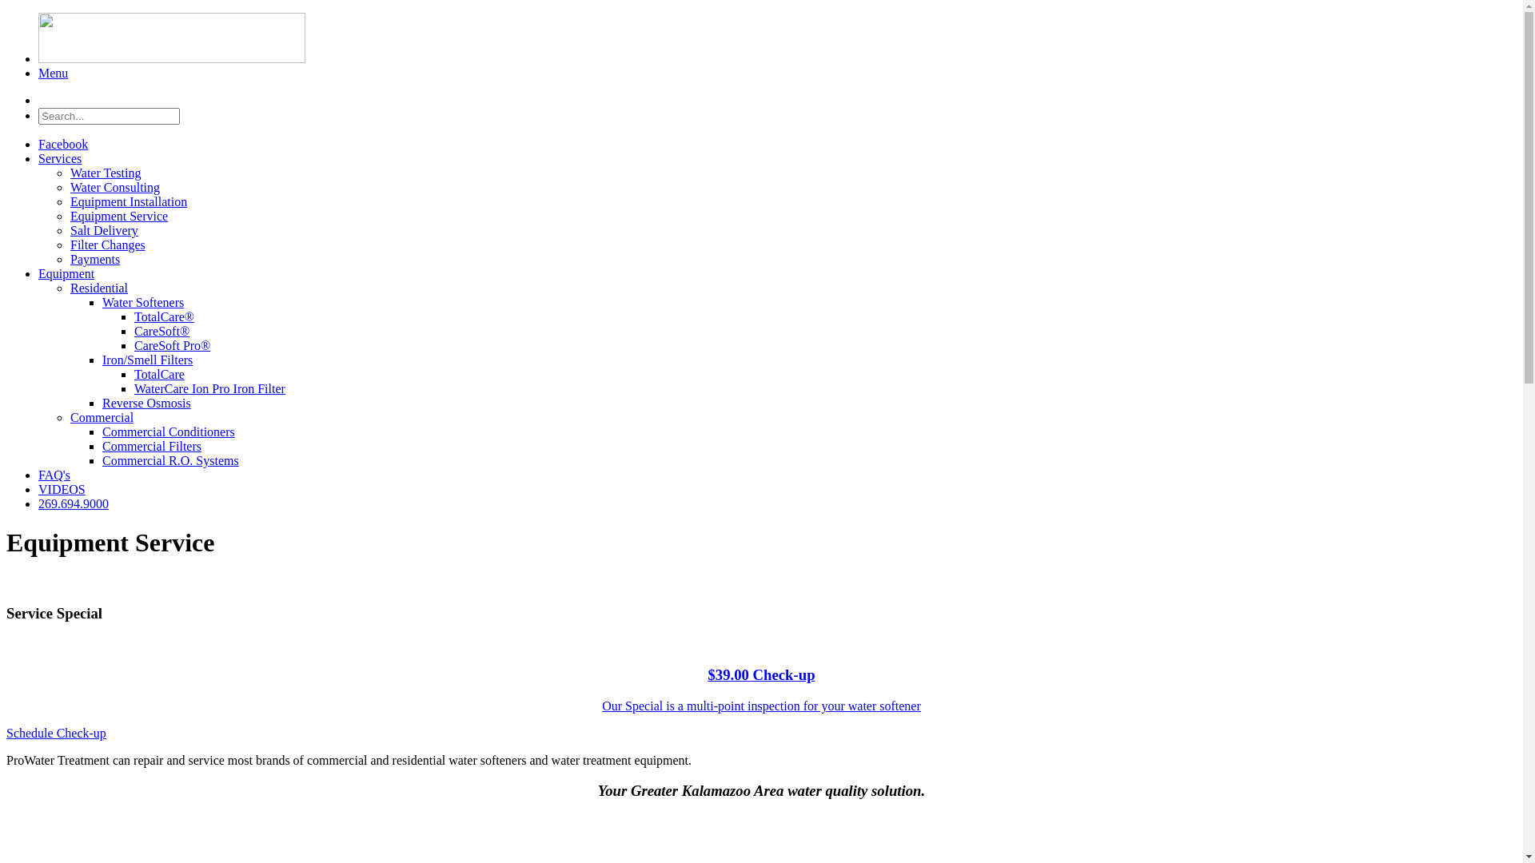 The image size is (1535, 863). What do you see at coordinates (99, 288) in the screenshot?
I see `Residential` at bounding box center [99, 288].